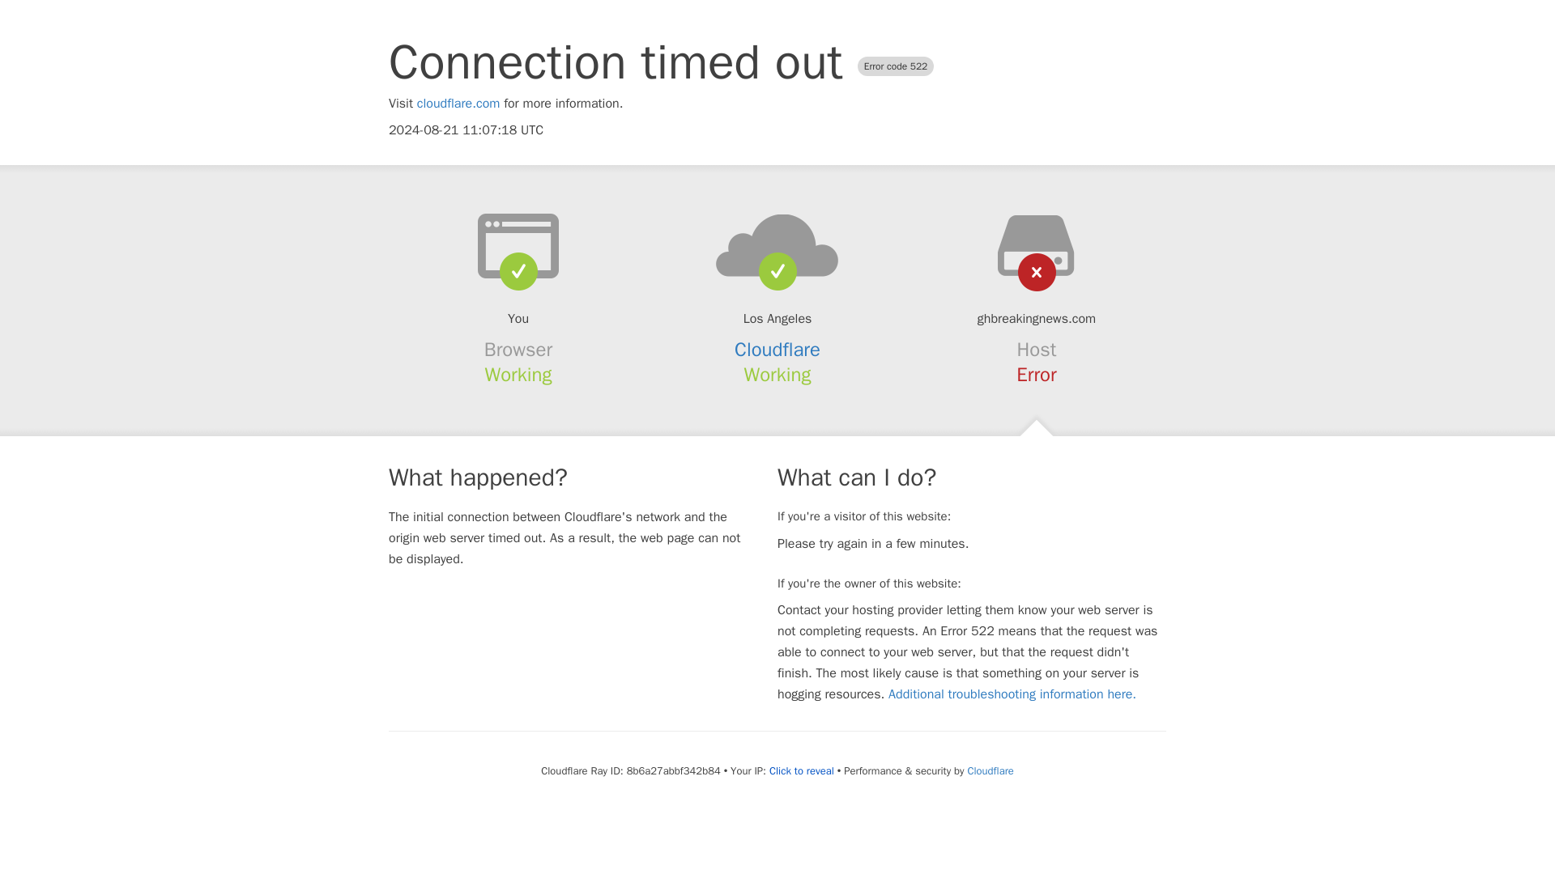  Describe the element at coordinates (458, 104) in the screenshot. I see `cloudflare.com` at that location.